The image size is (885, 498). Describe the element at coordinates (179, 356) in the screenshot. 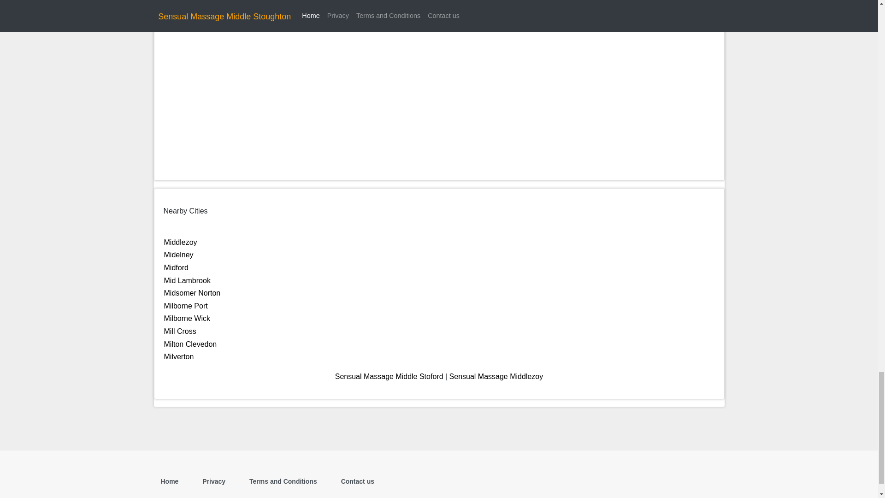

I see `Milverton` at that location.